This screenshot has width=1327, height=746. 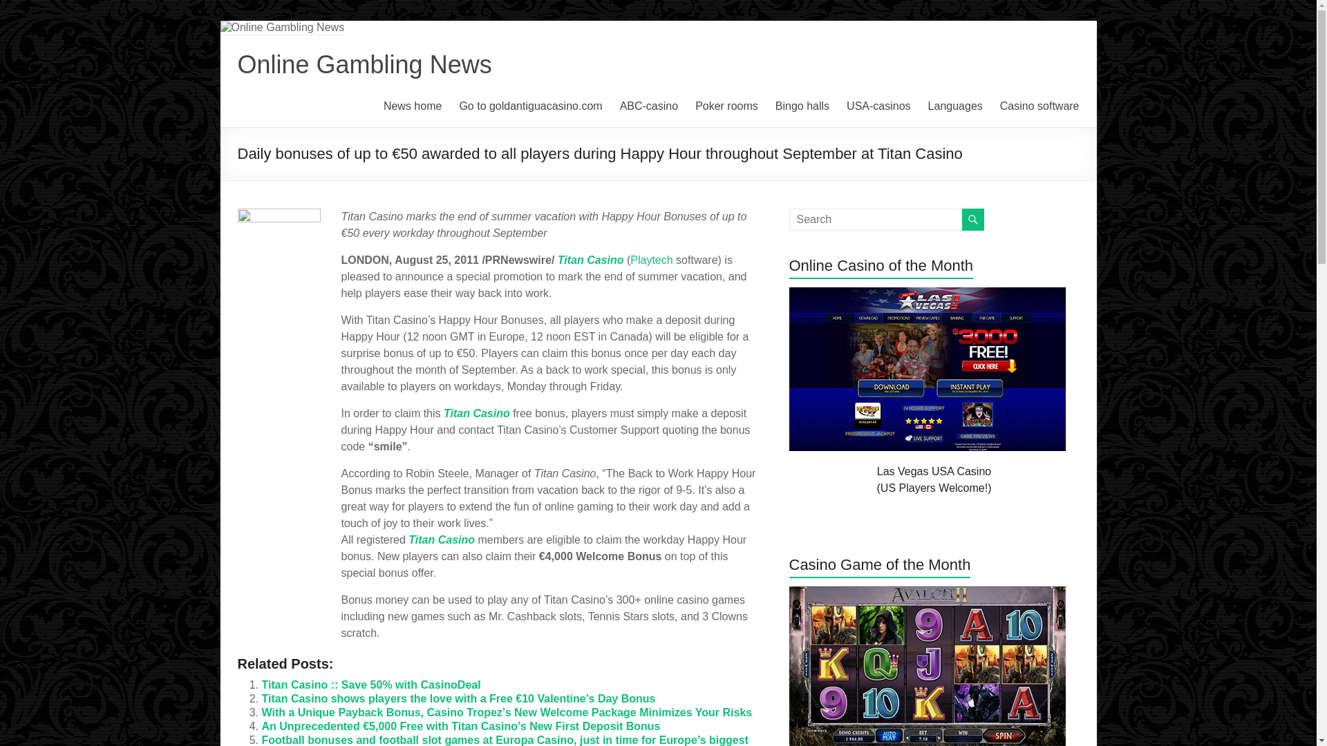 What do you see at coordinates (442, 539) in the screenshot?
I see `Titan Casino` at bounding box center [442, 539].